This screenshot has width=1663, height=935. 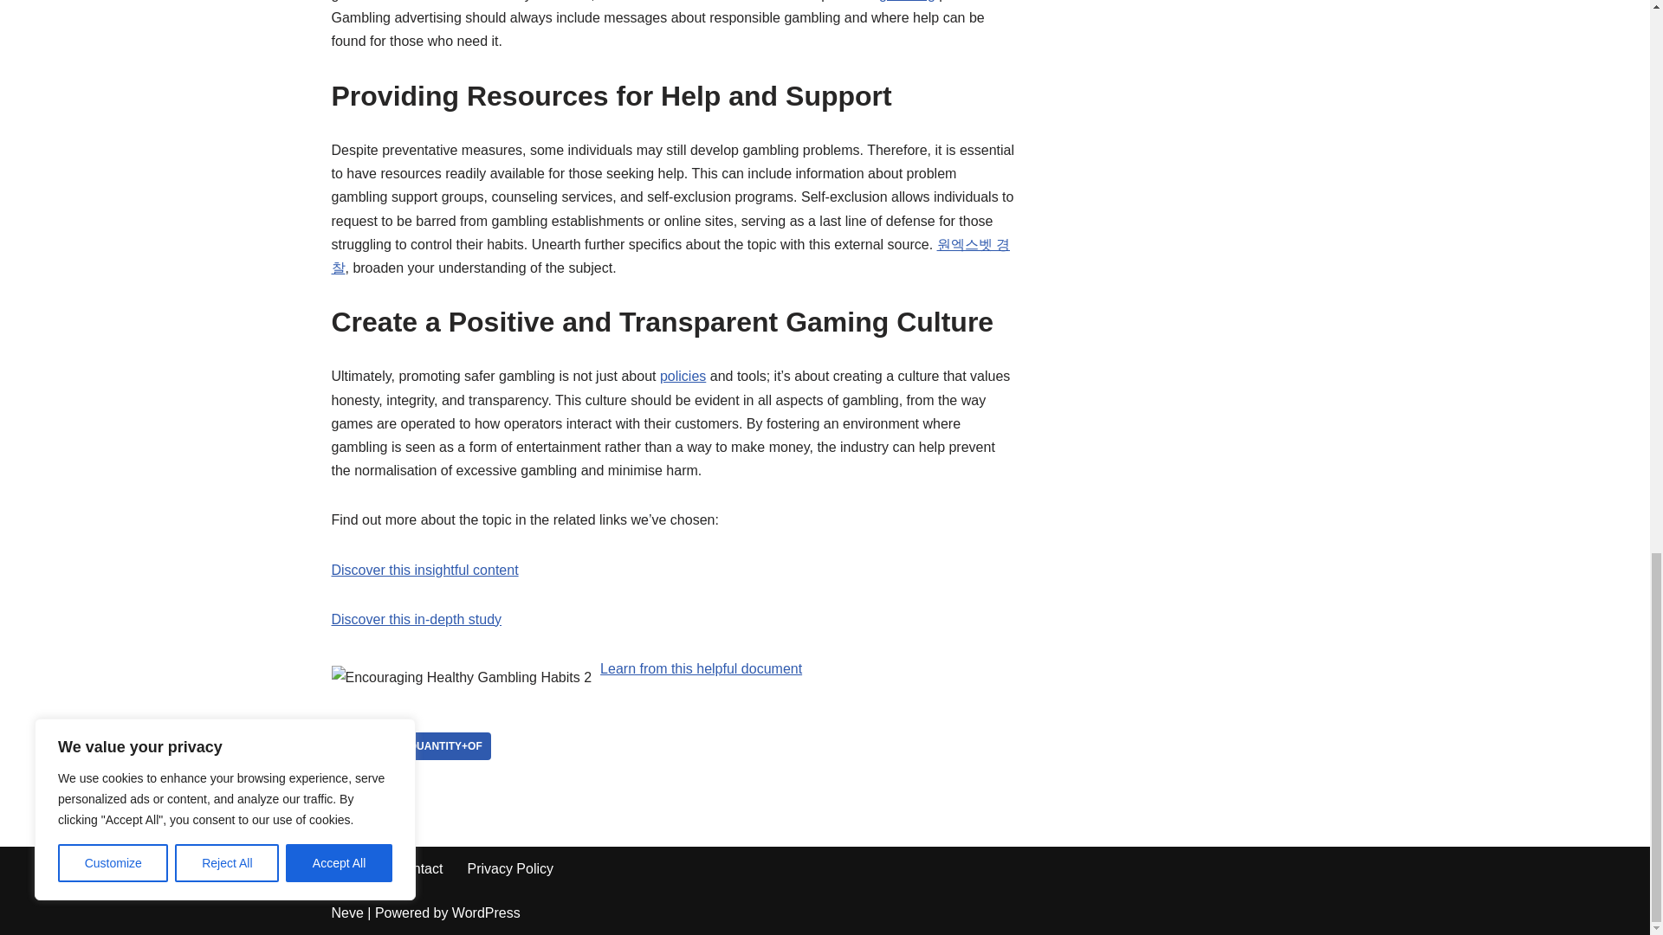 I want to click on Privacy Policy, so click(x=510, y=869).